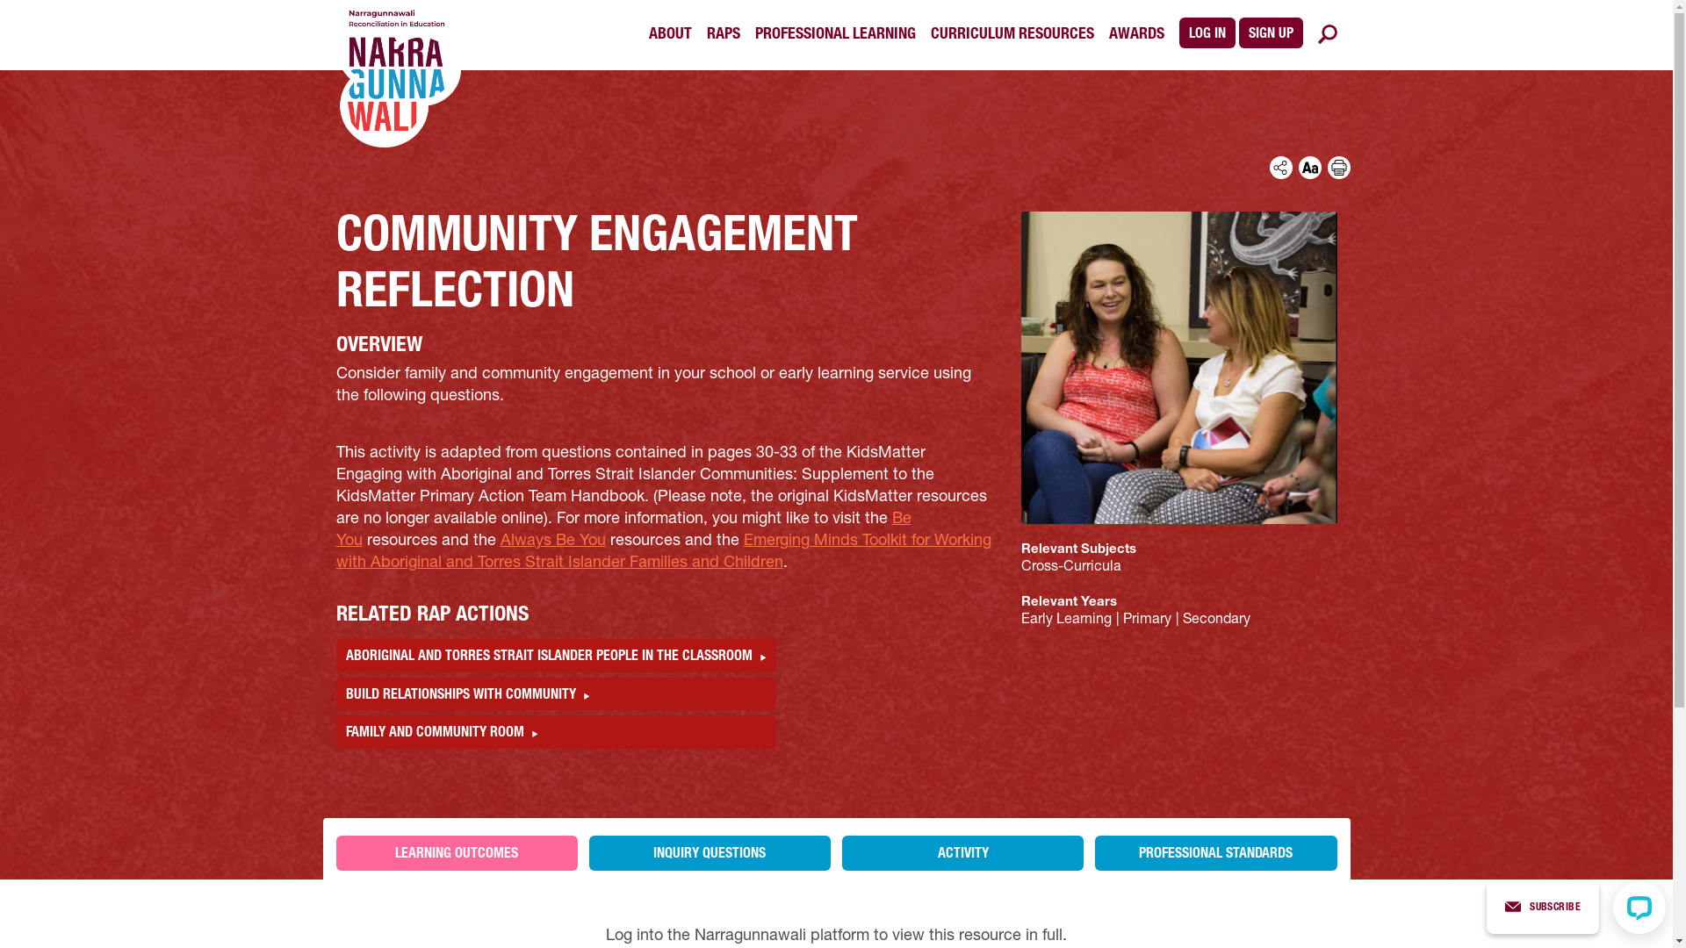 This screenshot has width=1686, height=948. Describe the element at coordinates (457, 853) in the screenshot. I see `LEARNING OUTCOMES` at that location.